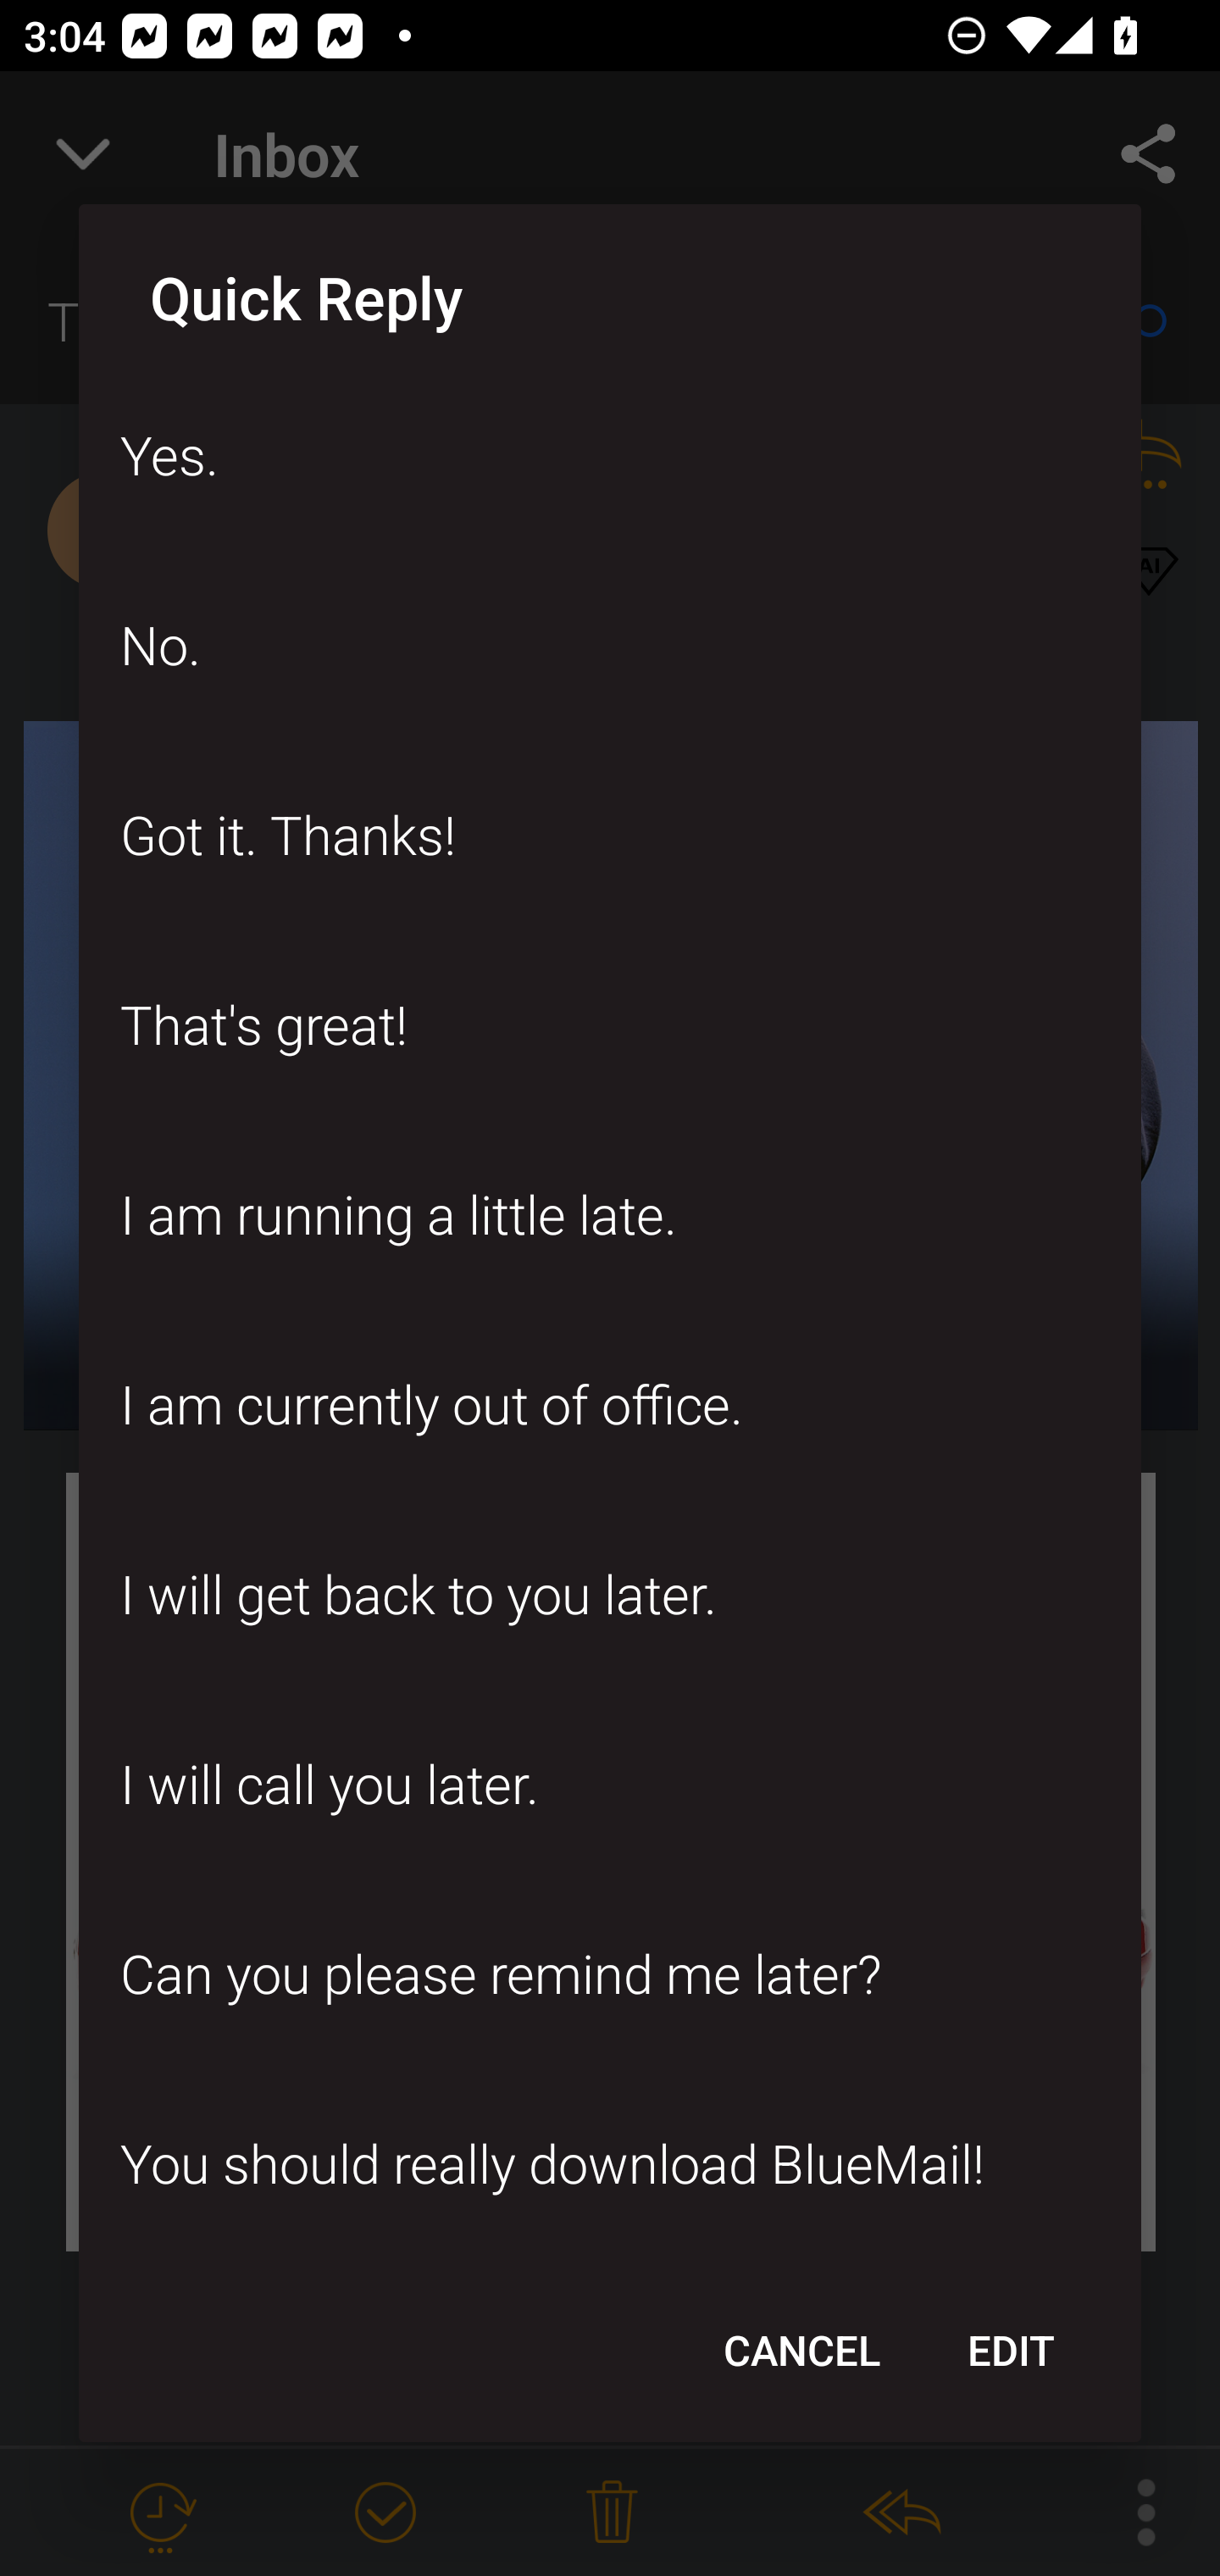 The width and height of the screenshot is (1220, 2576). What do you see at coordinates (610, 2164) in the screenshot?
I see `You should really download BlueMail! ` at bounding box center [610, 2164].